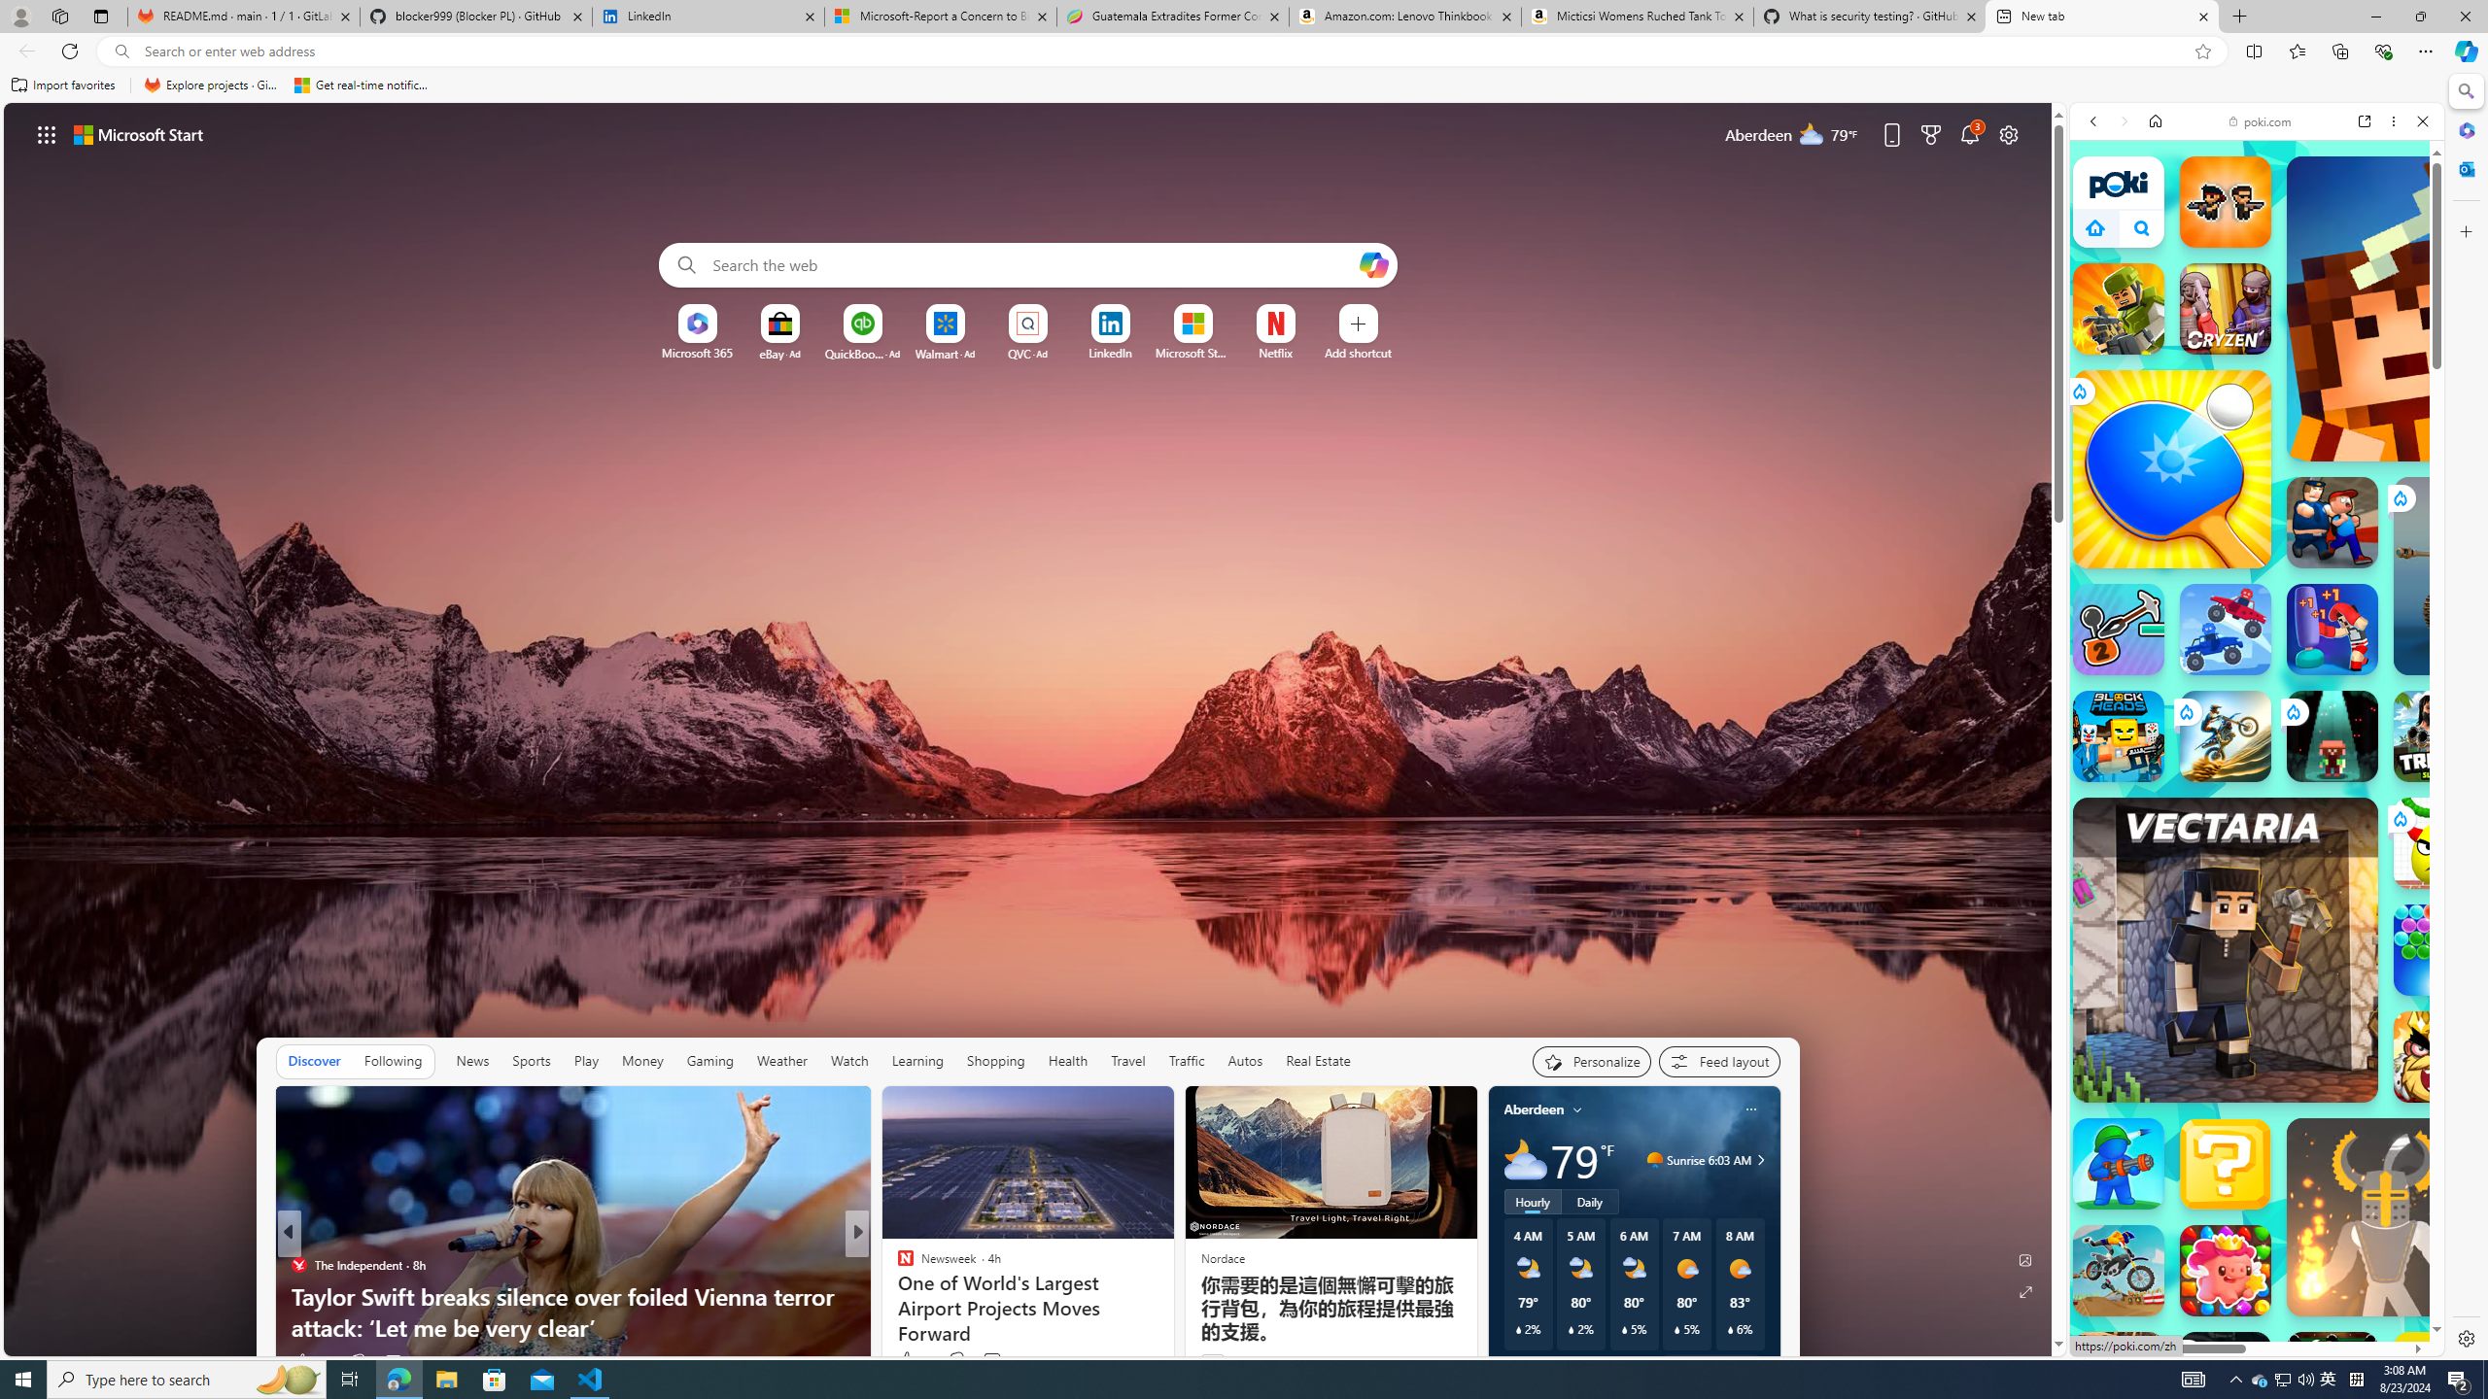  Describe the element at coordinates (2439, 842) in the screenshot. I see `Draw To Smash: Logic Puzzle Draw To Smash: Logic Puzzle` at that location.